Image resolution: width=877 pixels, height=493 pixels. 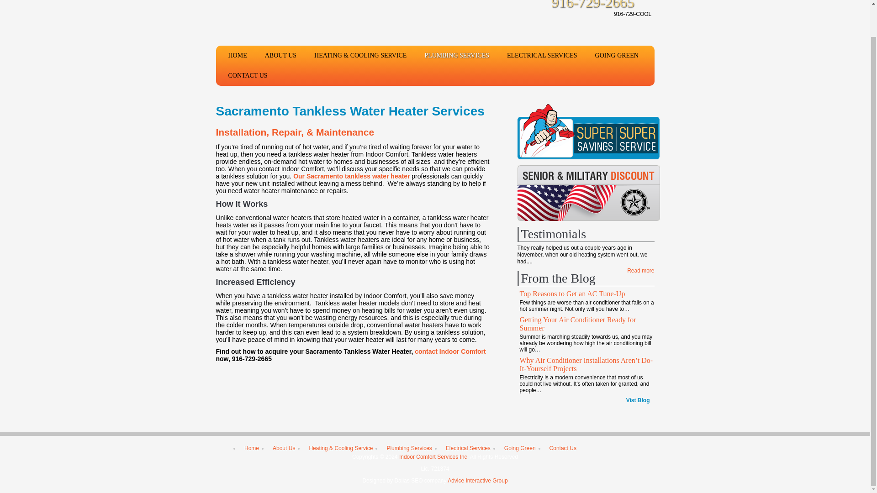 I want to click on CONTACT US, so click(x=248, y=75).